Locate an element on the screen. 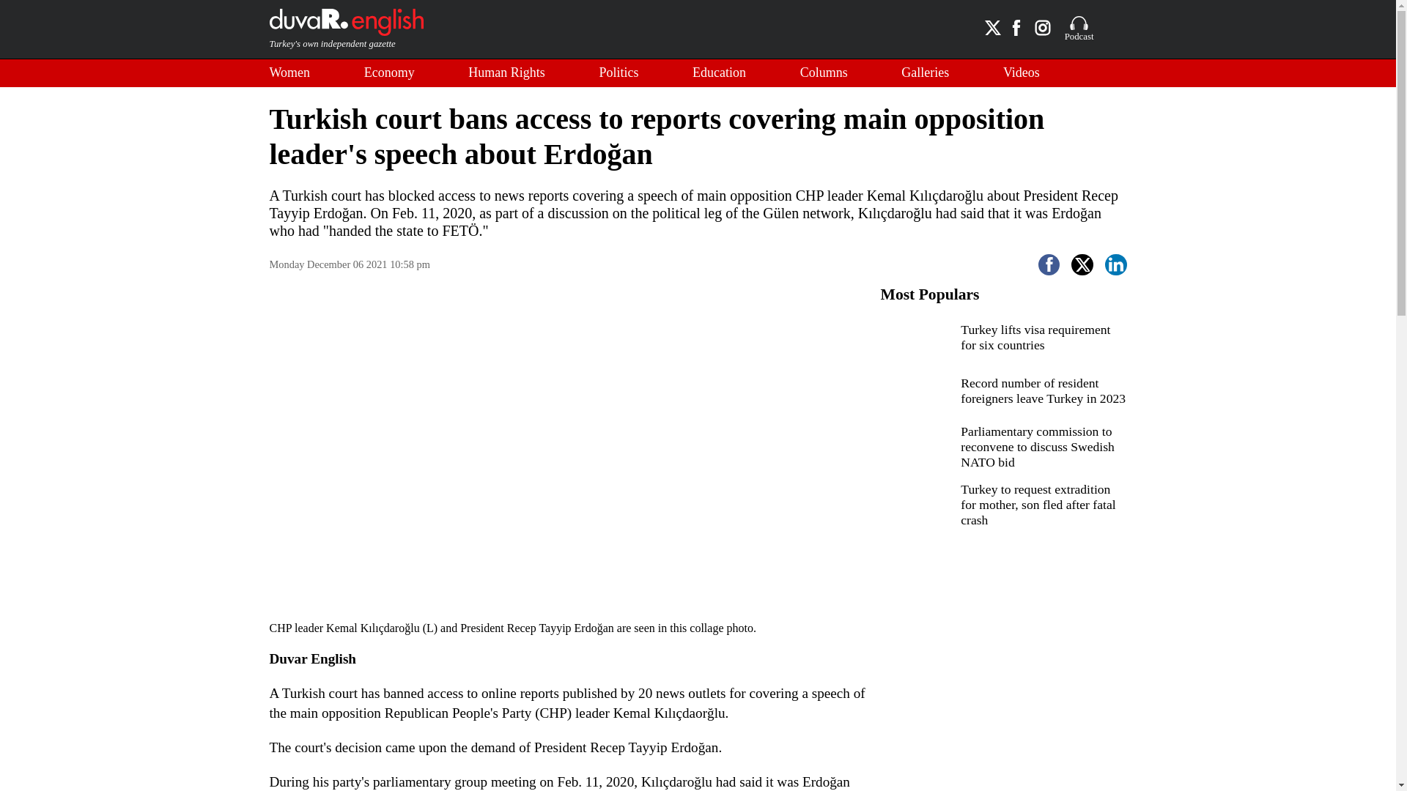  Education is located at coordinates (718, 73).